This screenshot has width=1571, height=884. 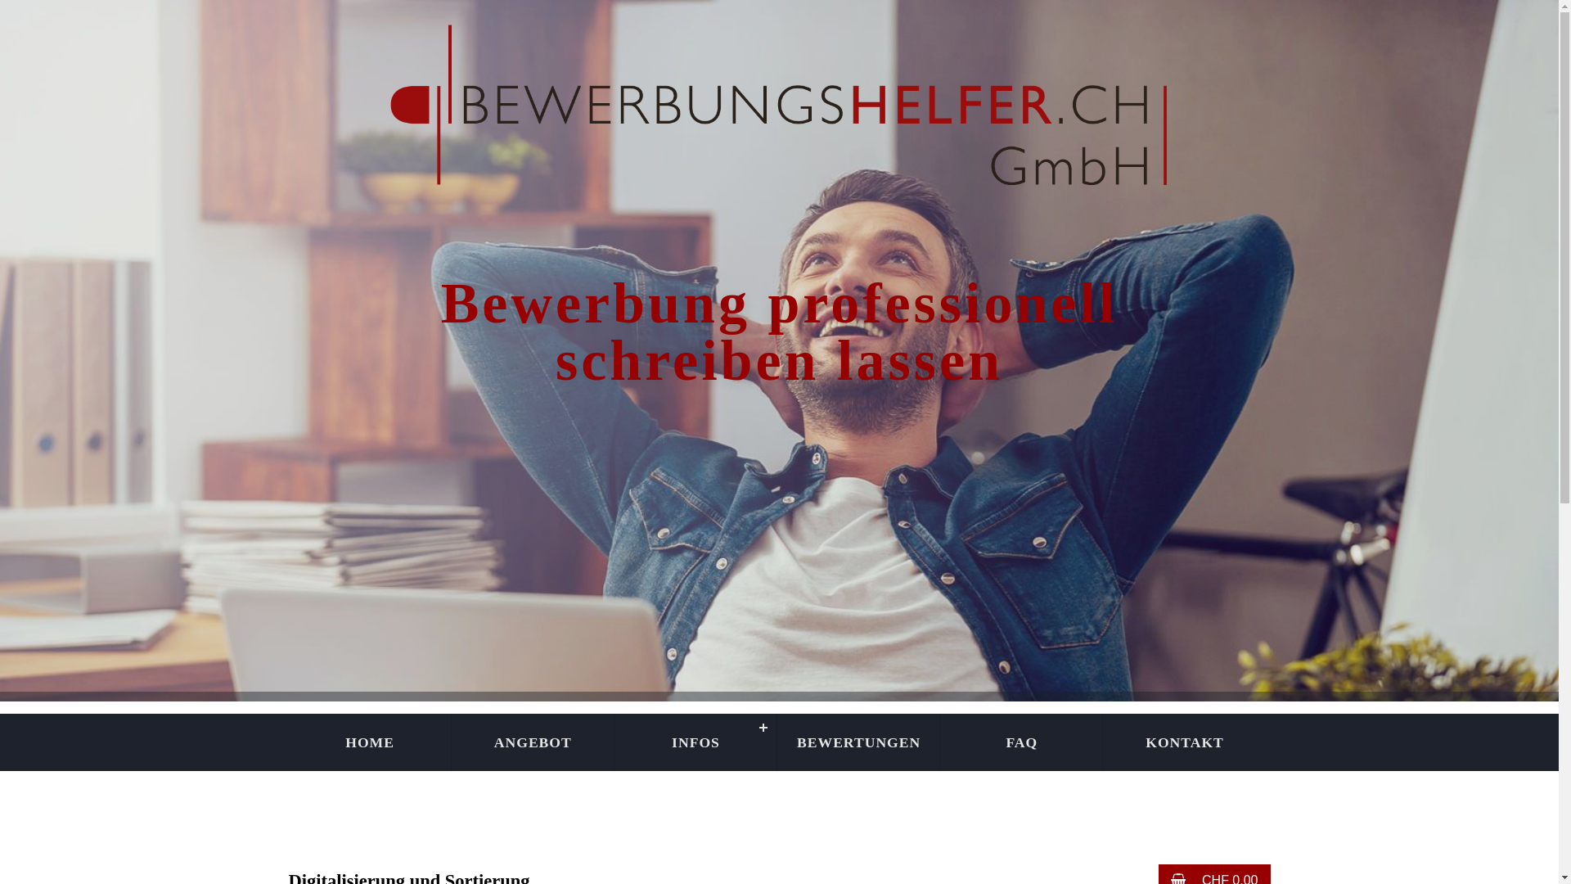 What do you see at coordinates (533, 742) in the screenshot?
I see `ANGEBOT` at bounding box center [533, 742].